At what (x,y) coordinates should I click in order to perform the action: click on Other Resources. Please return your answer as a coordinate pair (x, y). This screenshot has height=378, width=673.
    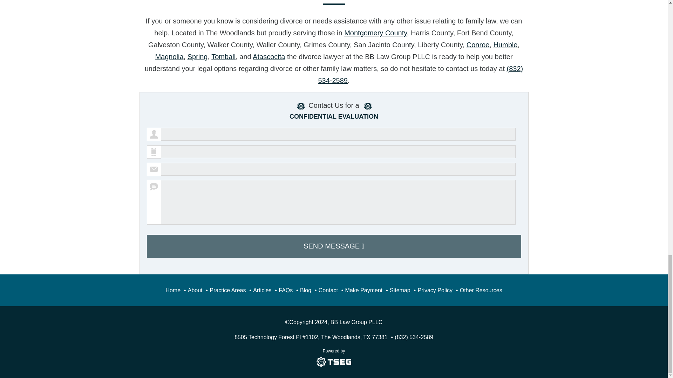
    Looking at the image, I should click on (481, 290).